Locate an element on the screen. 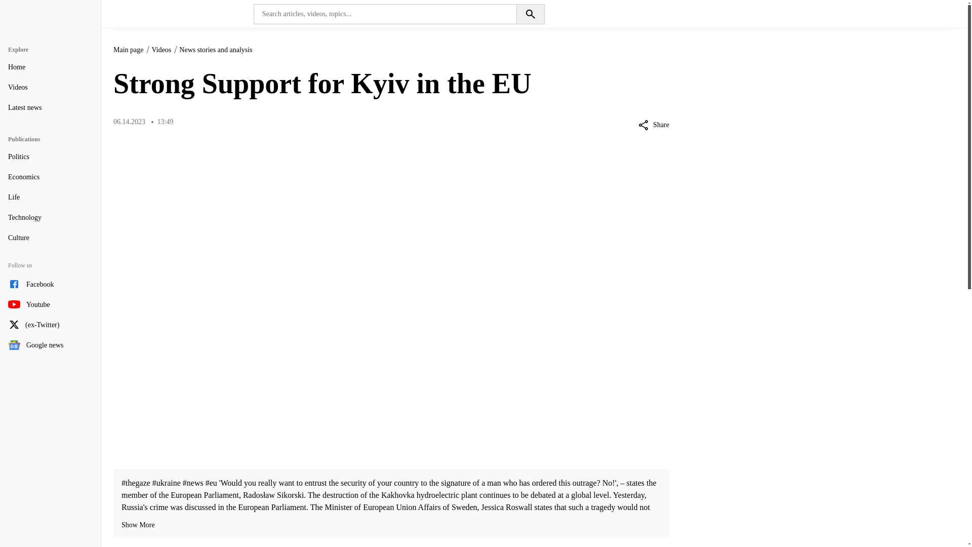 This screenshot has width=972, height=547. Technology is located at coordinates (50, 218).